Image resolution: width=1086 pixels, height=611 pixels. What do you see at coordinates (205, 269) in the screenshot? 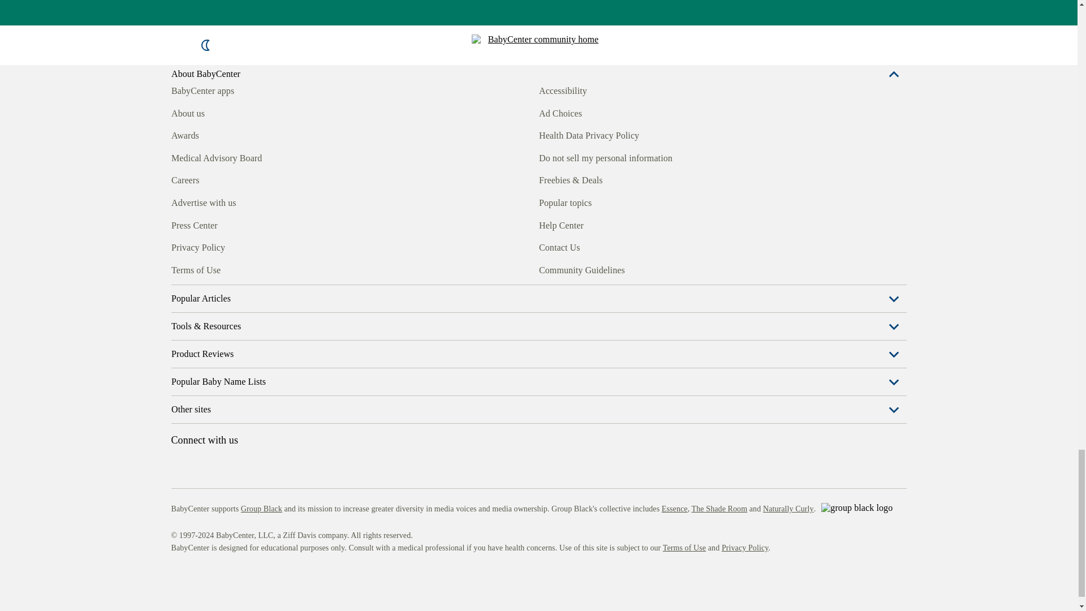
I see `BabyCenter Instagram feed` at bounding box center [205, 269].